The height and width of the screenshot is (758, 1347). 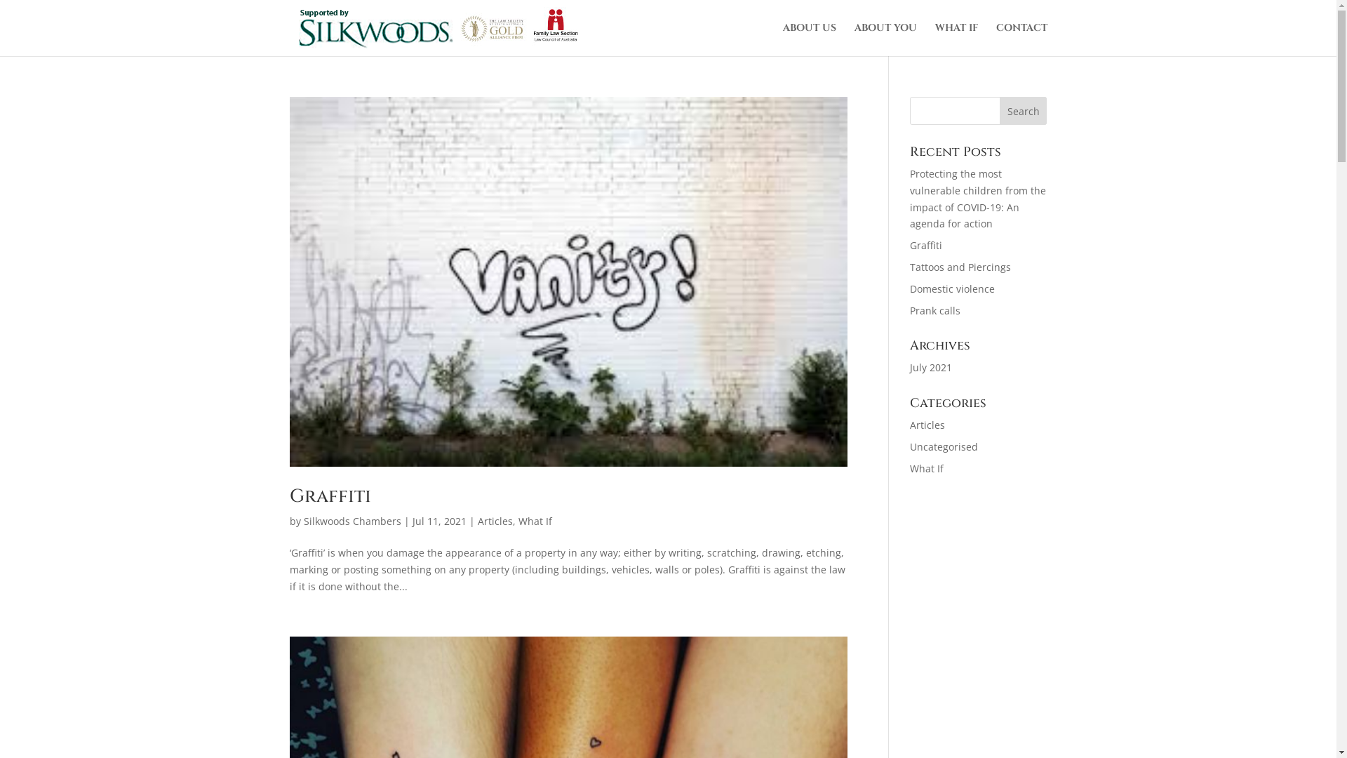 What do you see at coordinates (352, 521) in the screenshot?
I see `Silkwoods Chambers` at bounding box center [352, 521].